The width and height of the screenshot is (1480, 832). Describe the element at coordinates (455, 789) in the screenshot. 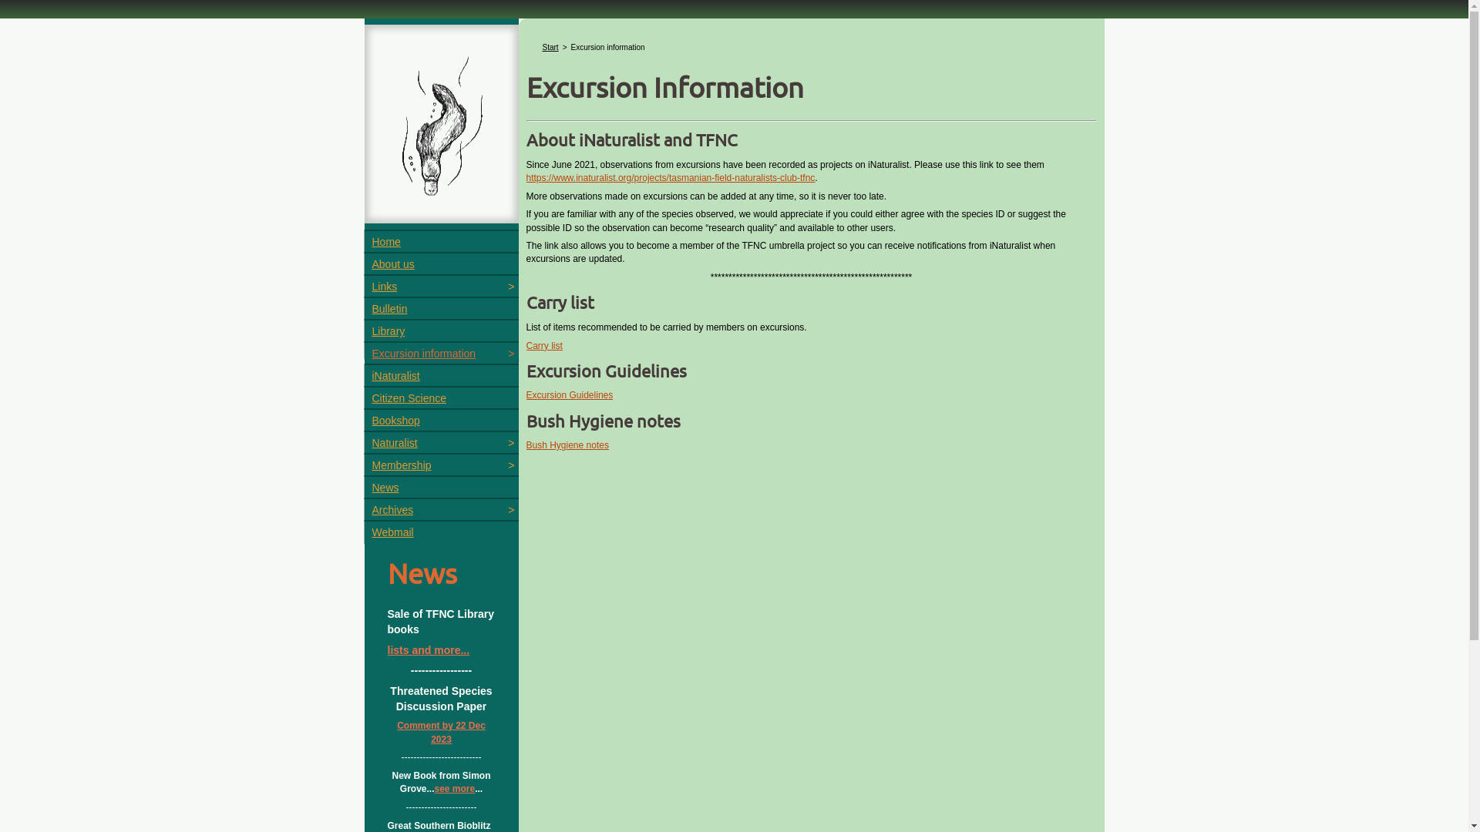

I see `see more` at that location.